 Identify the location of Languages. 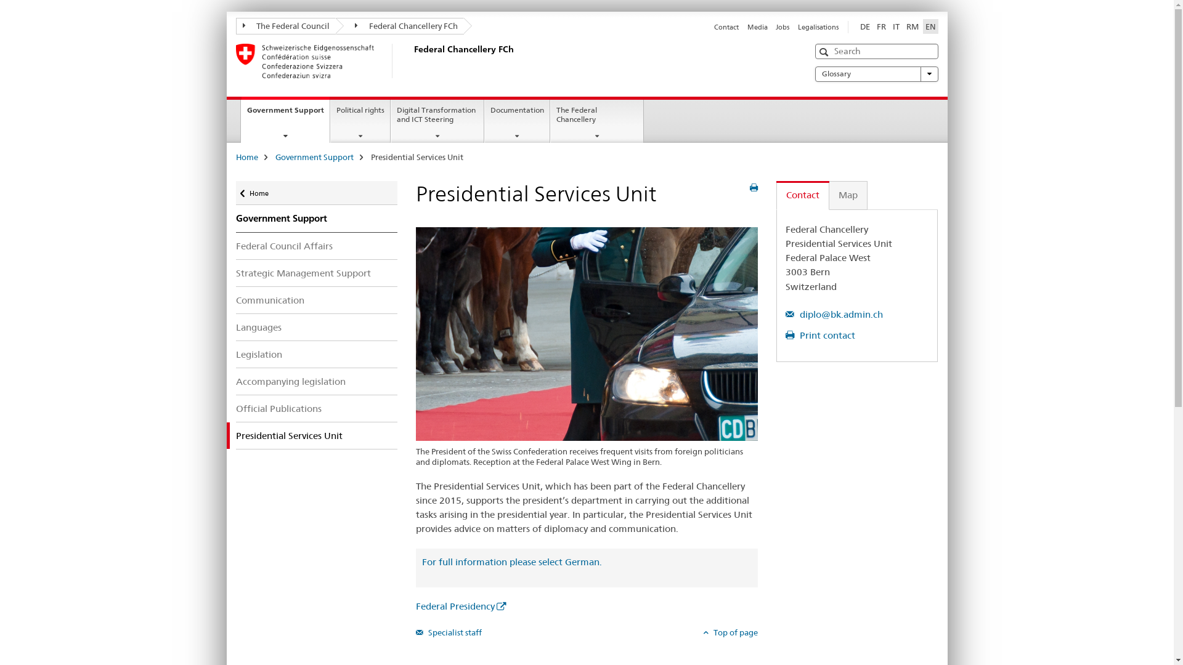
(317, 328).